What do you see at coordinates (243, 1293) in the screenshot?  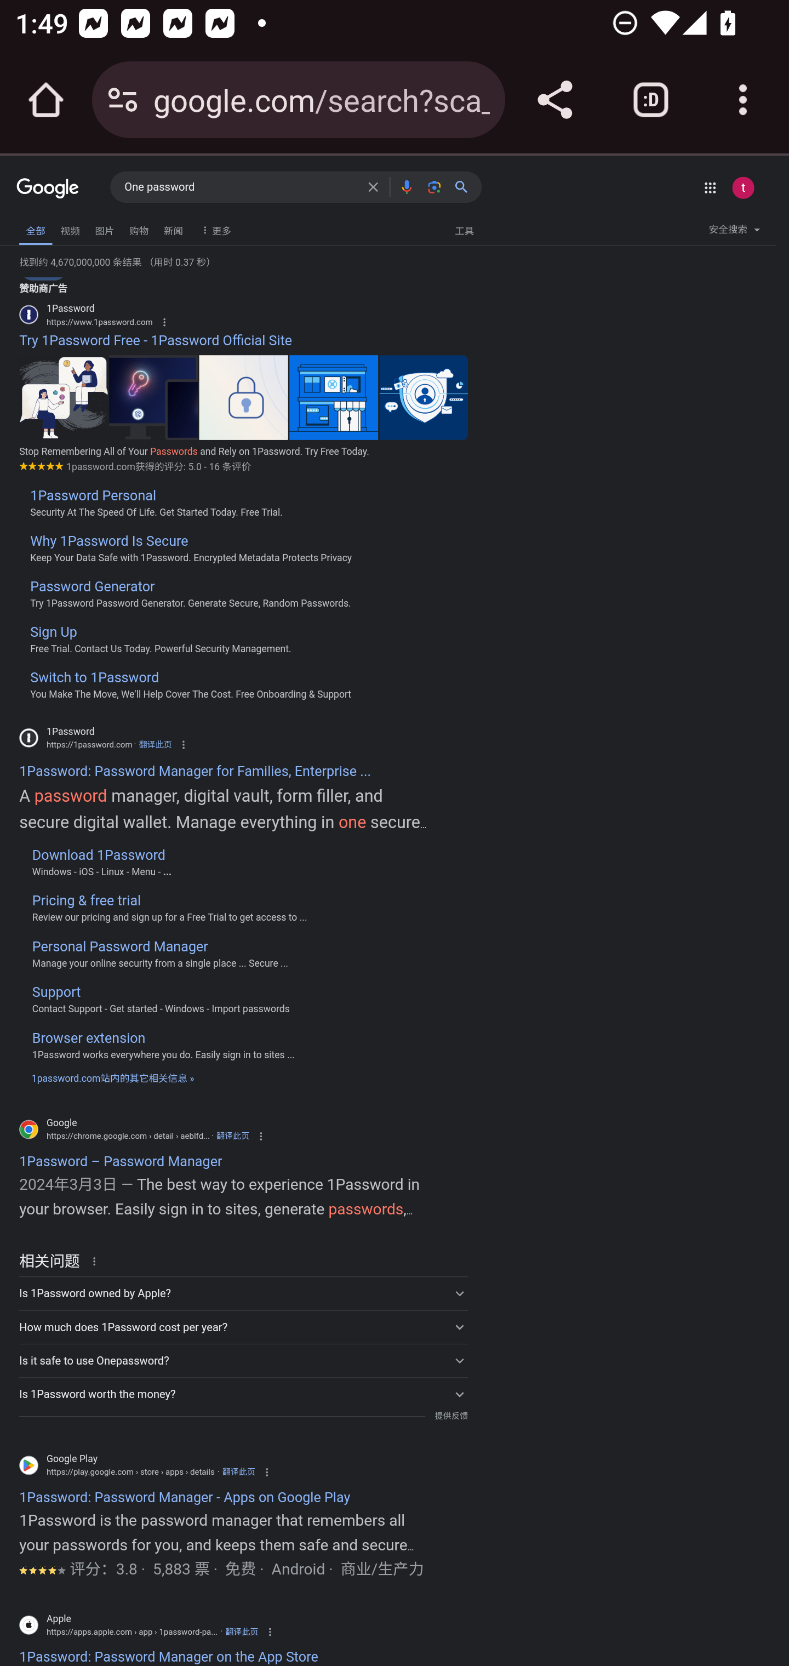 I see `Is 1Password owned by Apple?` at bounding box center [243, 1293].